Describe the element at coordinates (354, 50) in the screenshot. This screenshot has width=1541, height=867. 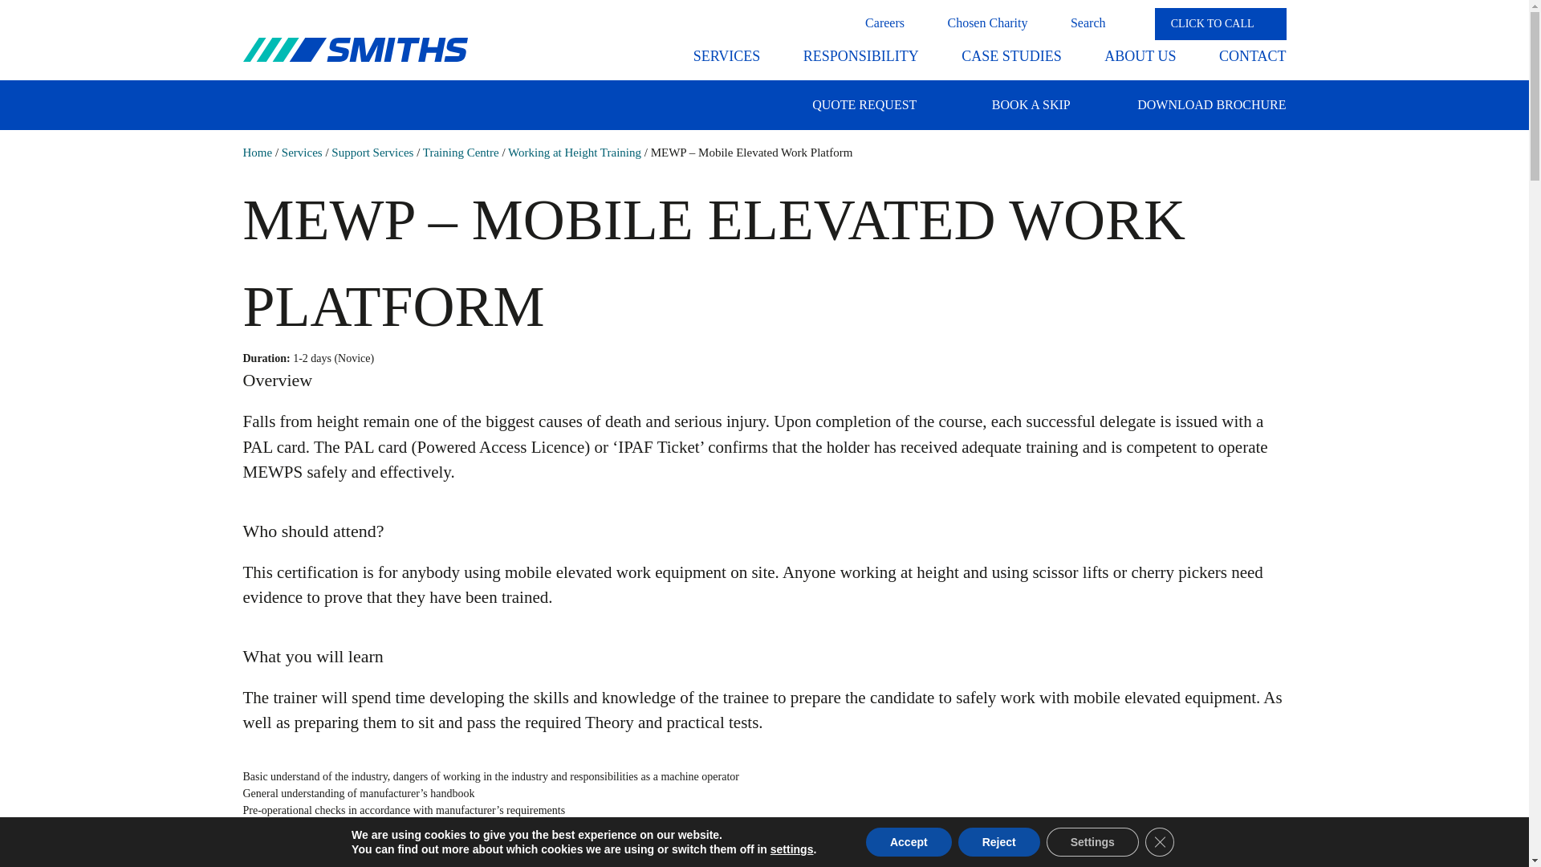
I see `Smiths Gloucester Ltd` at that location.